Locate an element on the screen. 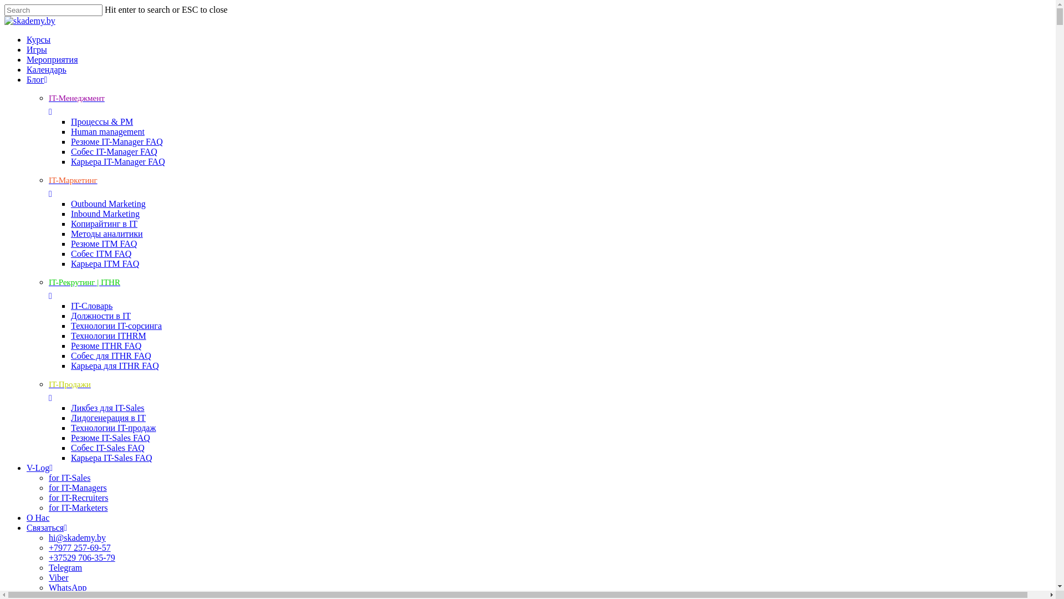 Image resolution: width=1064 pixels, height=599 pixels. for IT-Recruiters is located at coordinates (79, 498).